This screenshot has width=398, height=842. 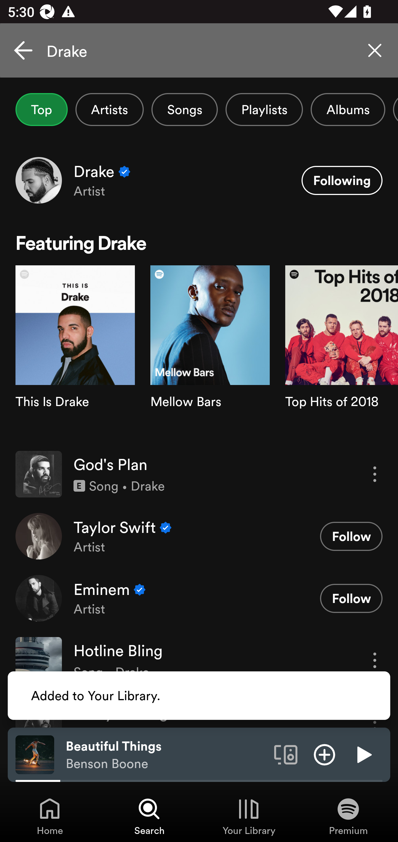 What do you see at coordinates (199, 180) in the screenshot?
I see `Drake Verified Artist Following Unfollow` at bounding box center [199, 180].